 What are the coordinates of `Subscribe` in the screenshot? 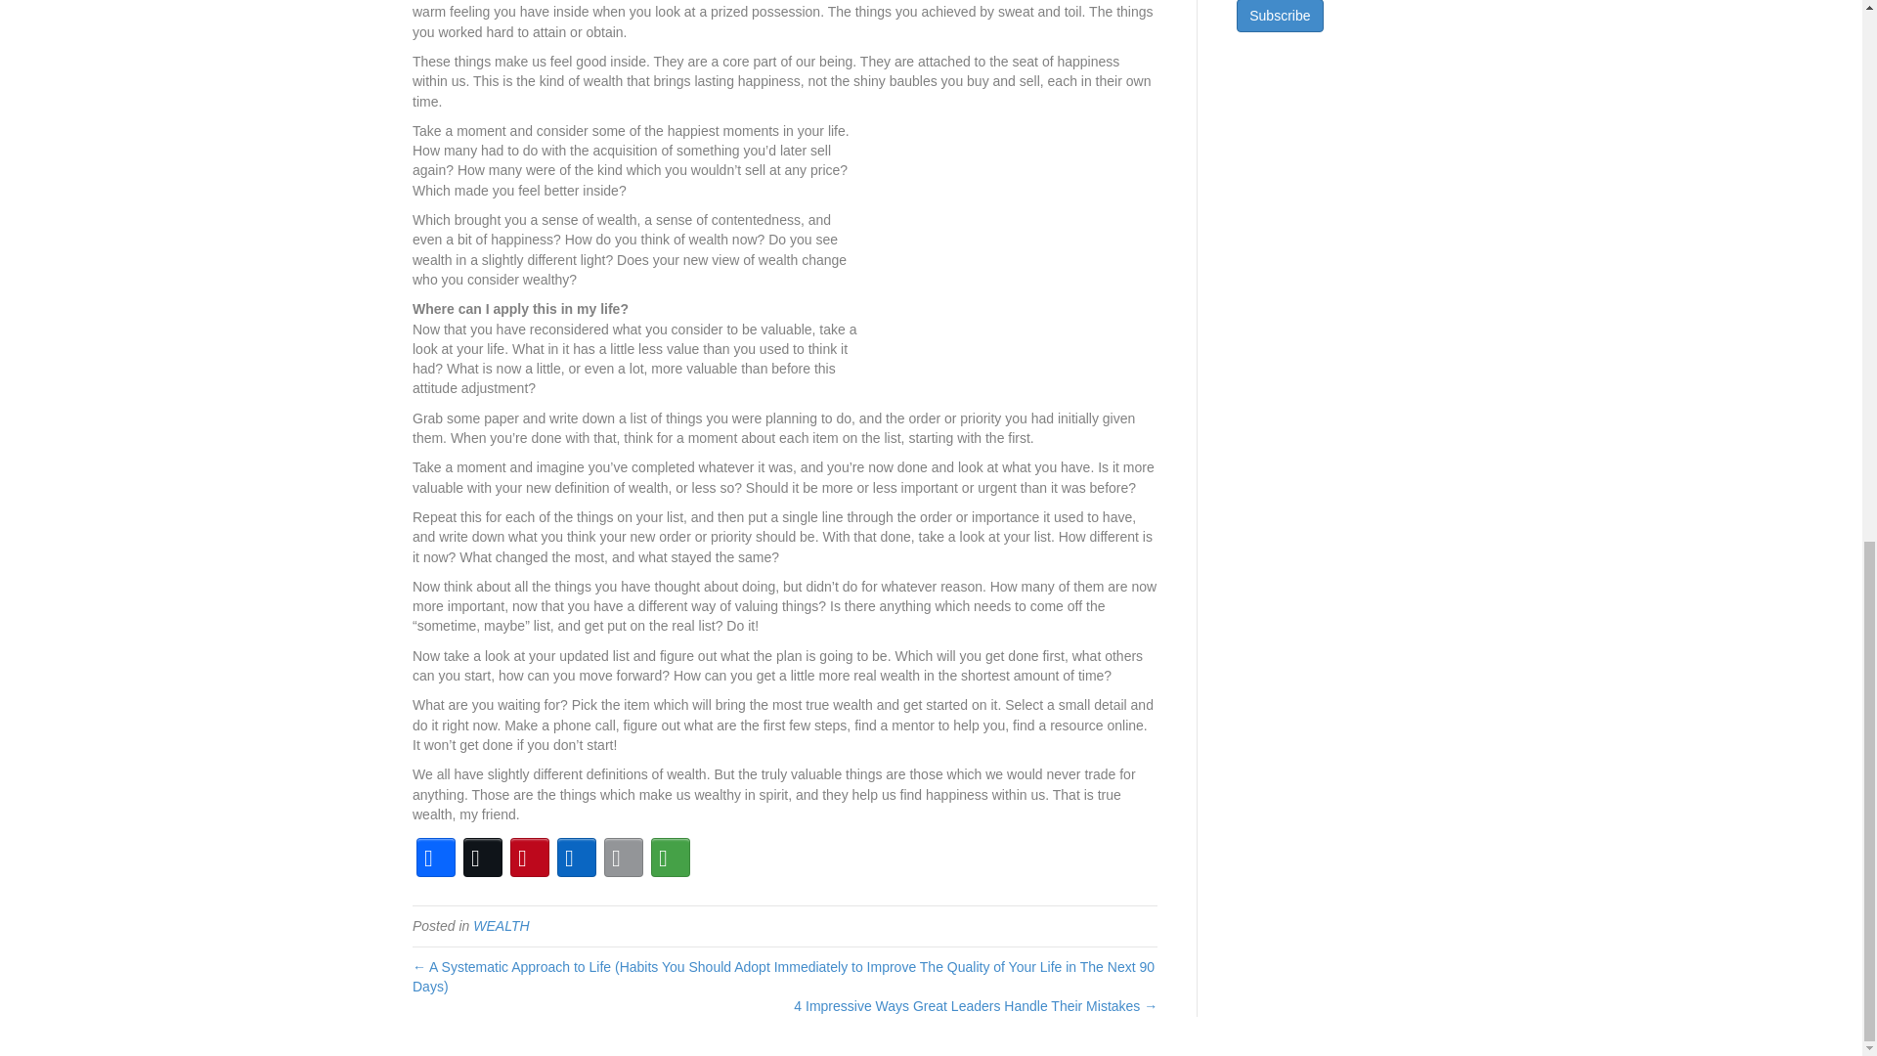 It's located at (1280, 16).